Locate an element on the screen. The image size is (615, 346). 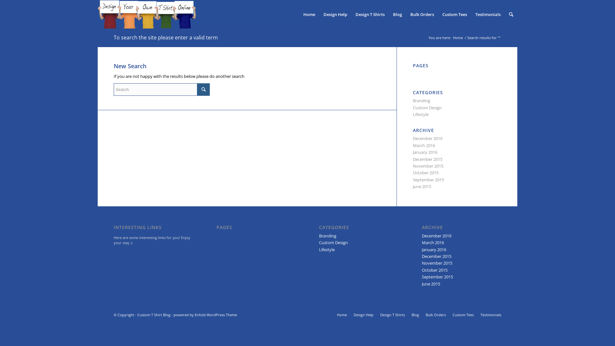
September 2015 is located at coordinates (438, 277).